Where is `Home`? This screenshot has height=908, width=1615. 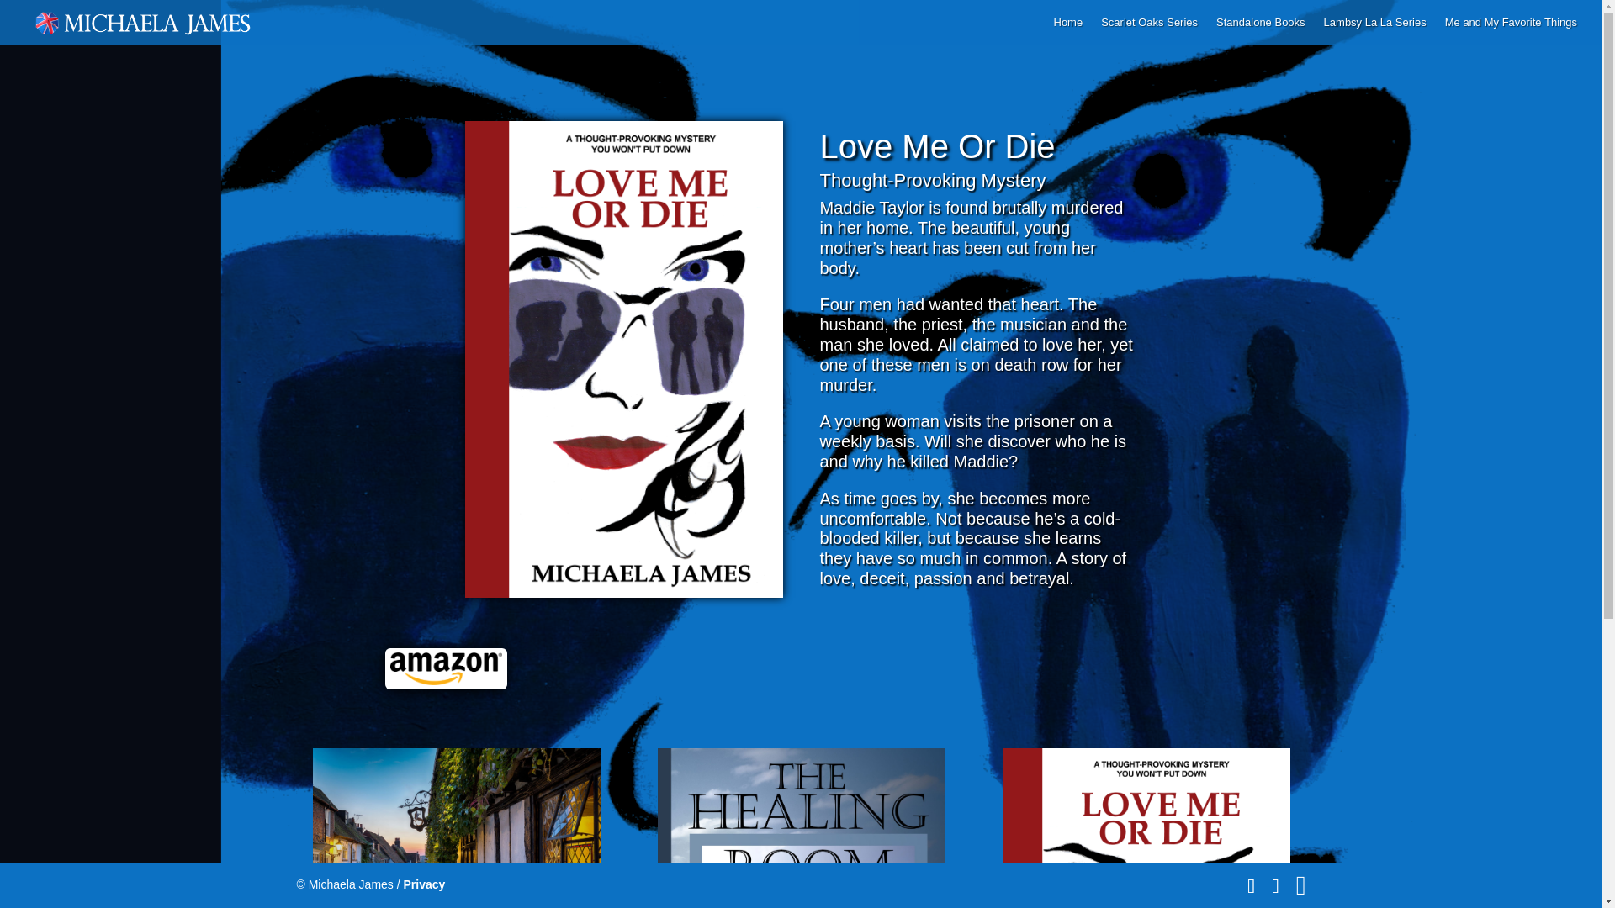
Home is located at coordinates (1067, 31).